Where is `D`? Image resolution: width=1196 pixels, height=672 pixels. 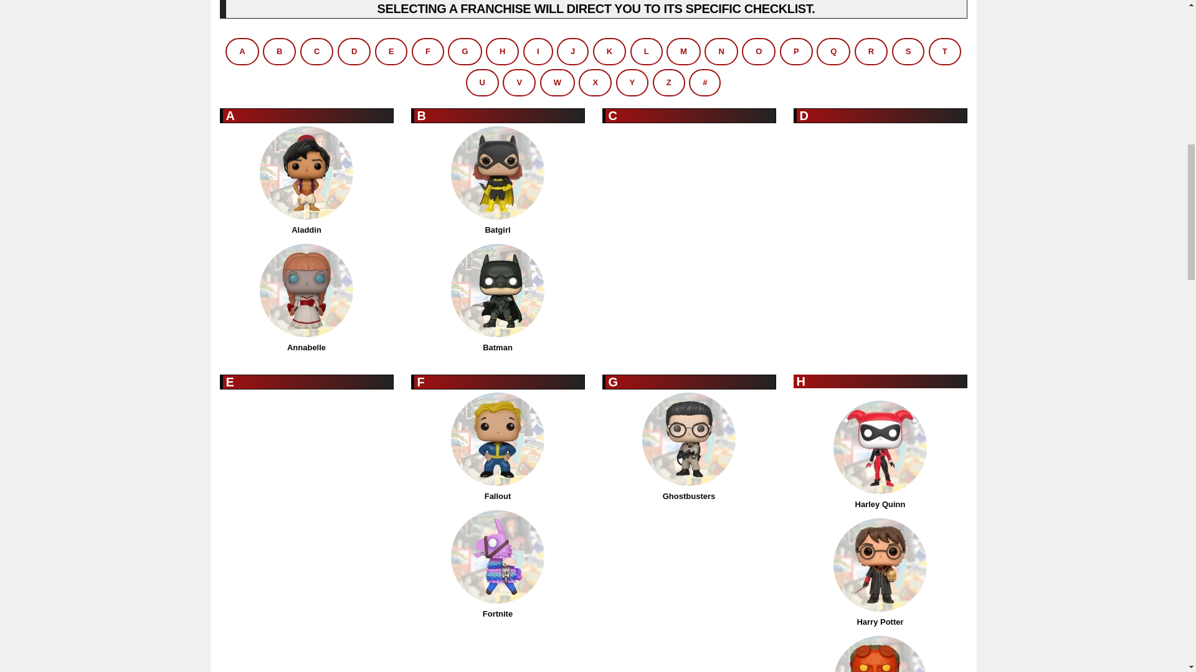
D is located at coordinates (354, 51).